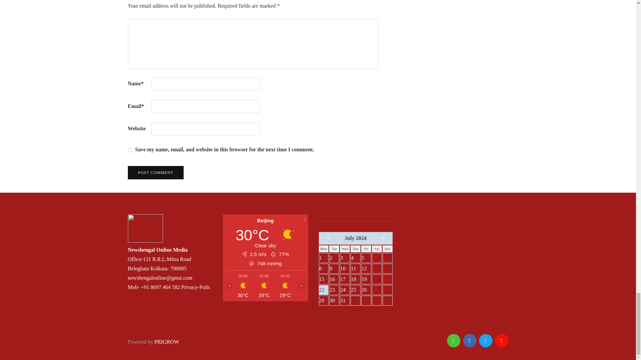  Describe the element at coordinates (156, 172) in the screenshot. I see `Post comment` at that location.